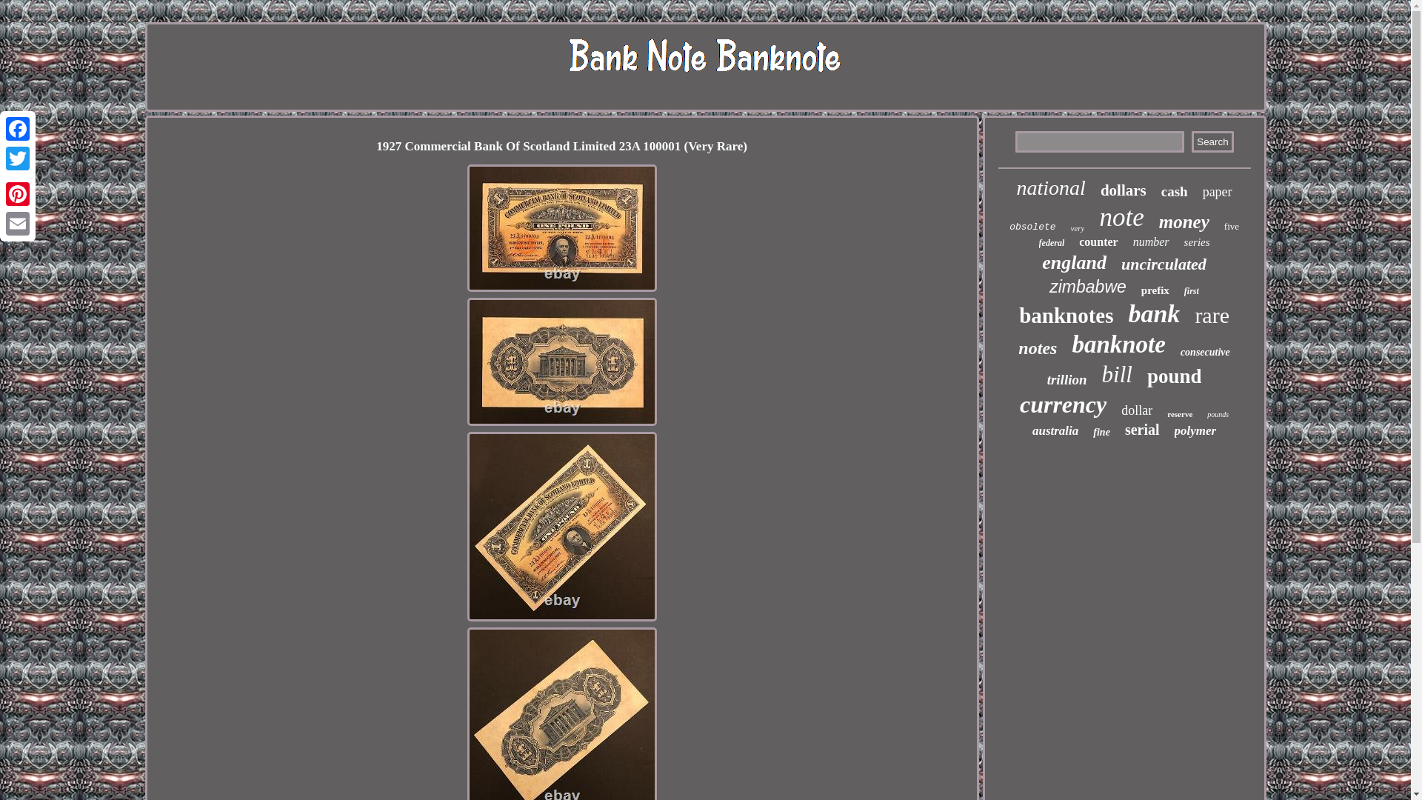 The width and height of the screenshot is (1422, 800). What do you see at coordinates (1231, 227) in the screenshot?
I see `five` at bounding box center [1231, 227].